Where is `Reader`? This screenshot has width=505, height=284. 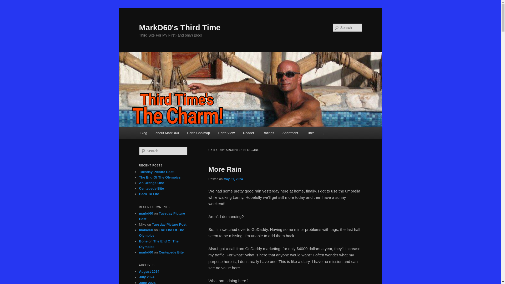
Reader is located at coordinates (248, 133).